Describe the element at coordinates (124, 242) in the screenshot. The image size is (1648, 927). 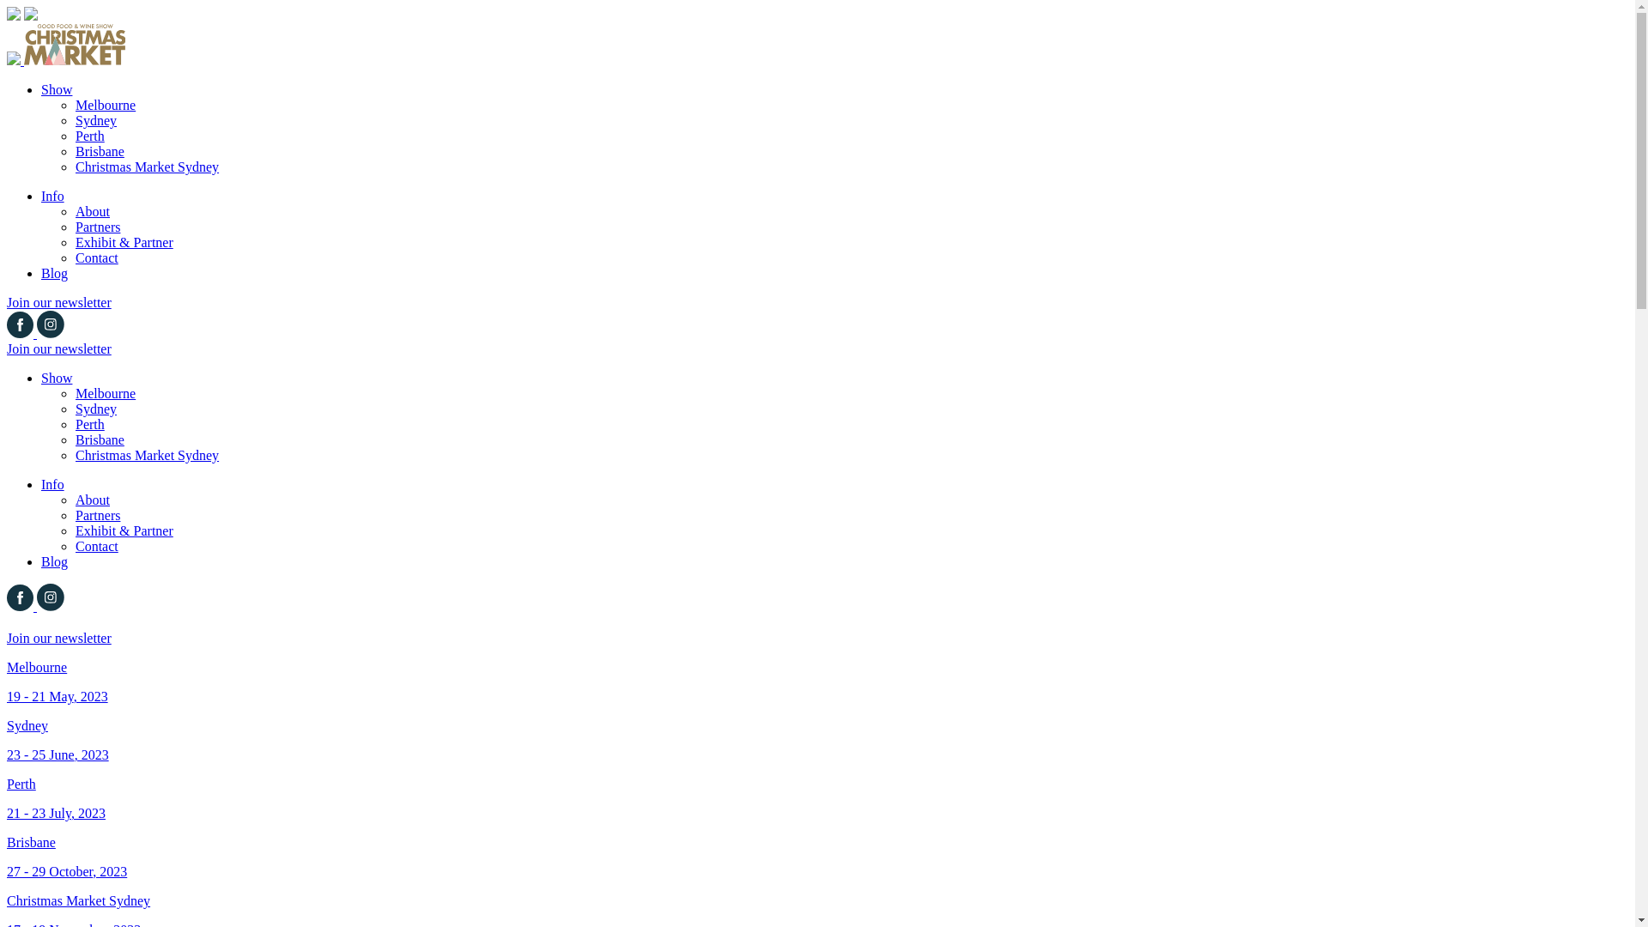
I see `Exhibit & Partner` at that location.